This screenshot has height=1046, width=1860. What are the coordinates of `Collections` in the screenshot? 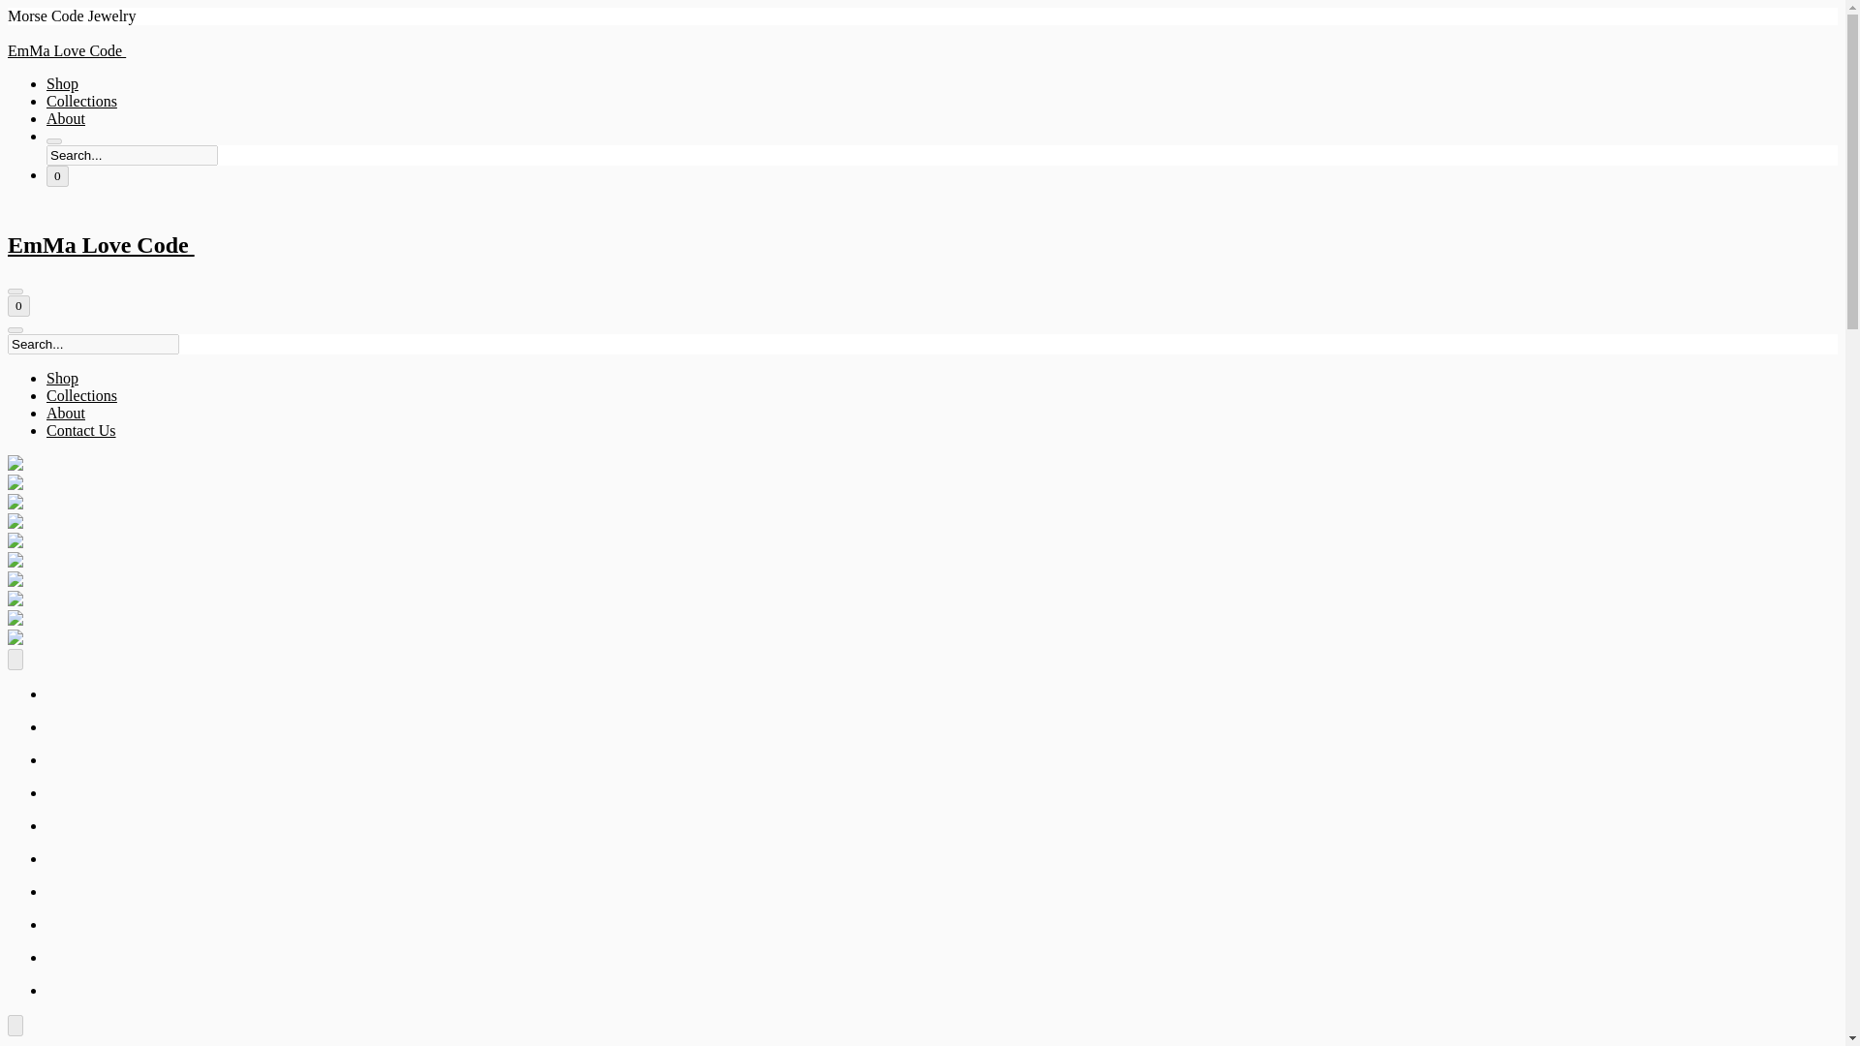 It's located at (81, 395).